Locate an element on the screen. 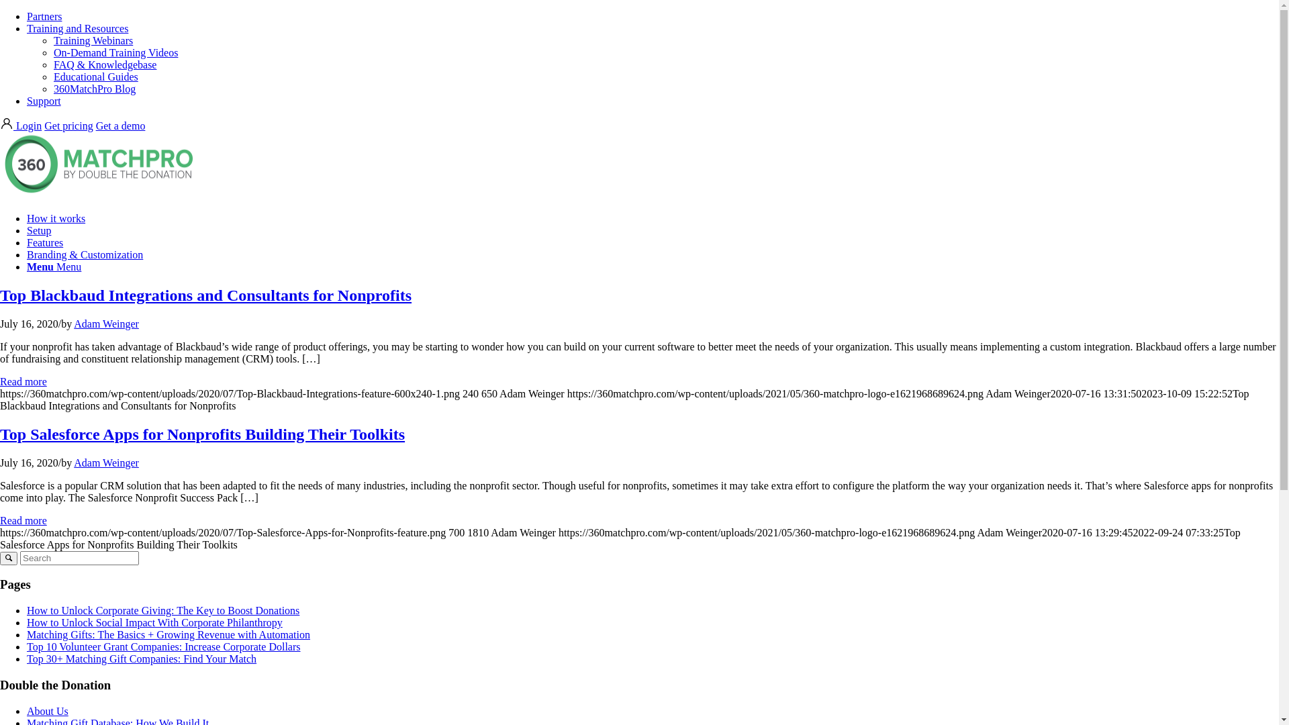 This screenshot has height=725, width=1289. Get a demo is located at coordinates (121, 126).